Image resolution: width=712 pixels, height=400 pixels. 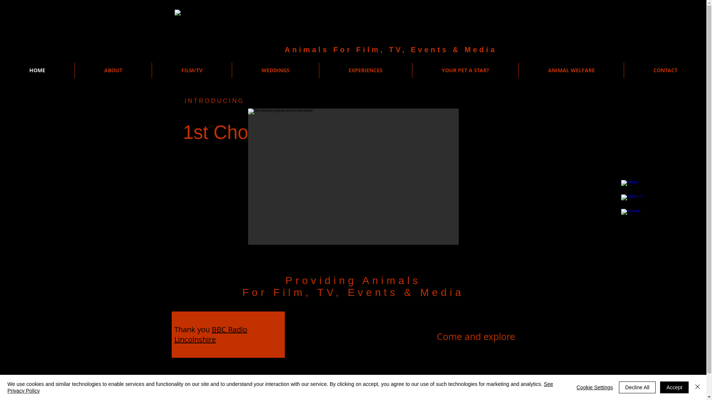 I want to click on See Privacy Policy, so click(x=280, y=387).